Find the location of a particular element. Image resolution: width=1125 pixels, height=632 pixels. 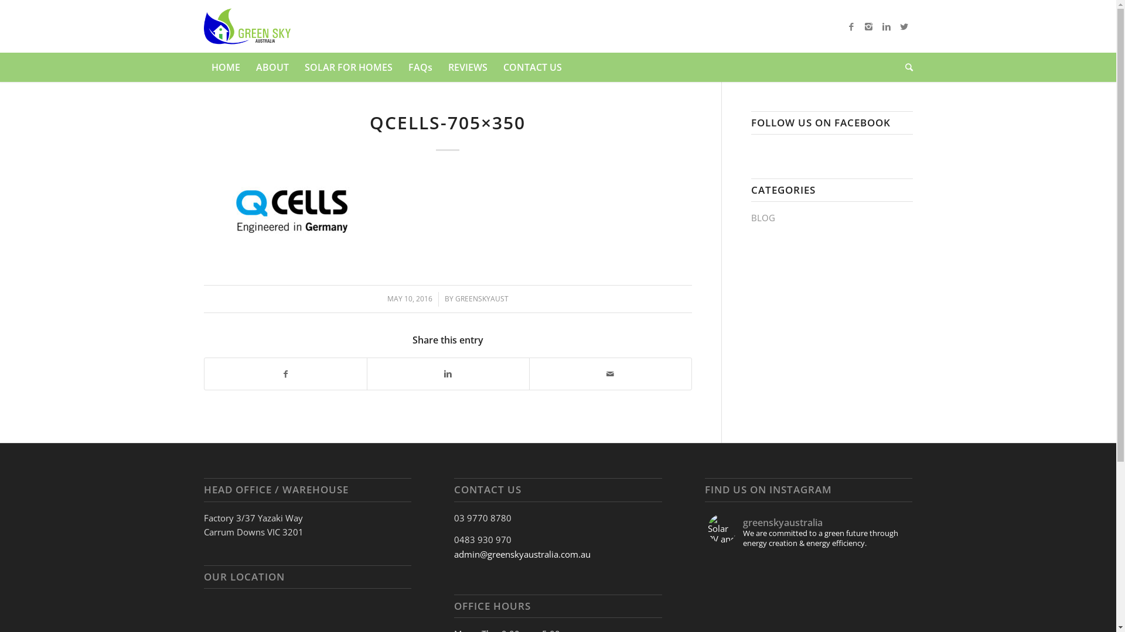

Instagram is located at coordinates (869, 26).